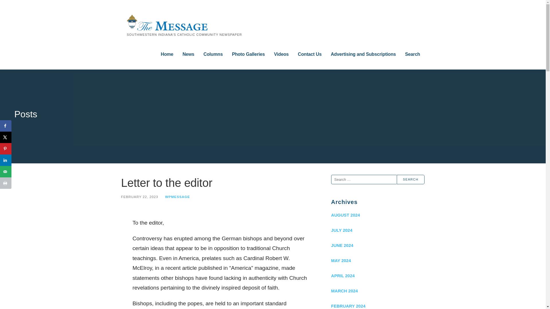 The width and height of the screenshot is (550, 309). What do you see at coordinates (188, 54) in the screenshot?
I see `News` at bounding box center [188, 54].